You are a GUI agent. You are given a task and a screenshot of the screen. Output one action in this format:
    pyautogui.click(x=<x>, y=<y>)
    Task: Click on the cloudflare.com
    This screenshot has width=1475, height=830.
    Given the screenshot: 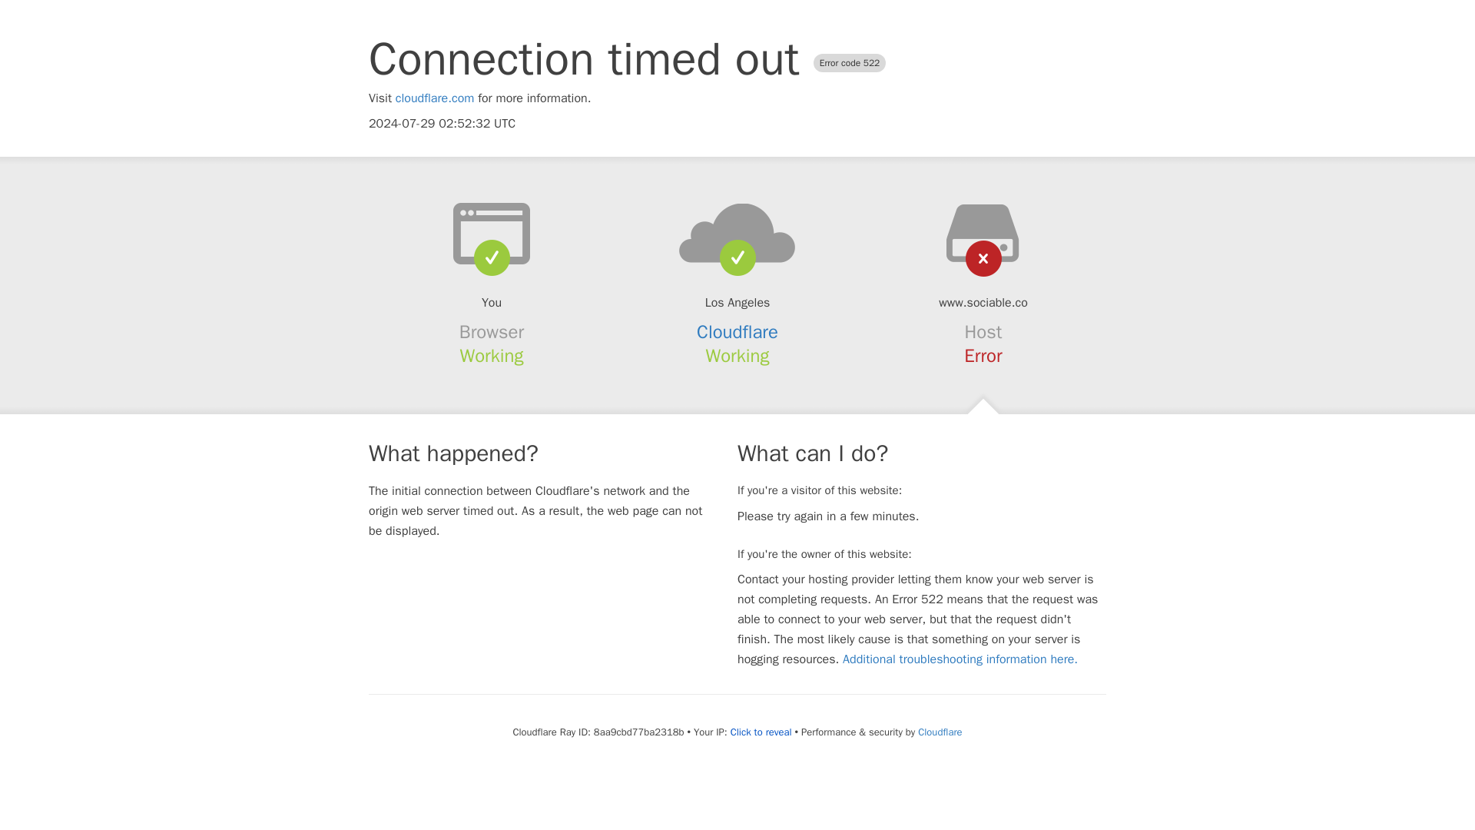 What is the action you would take?
    pyautogui.click(x=435, y=98)
    